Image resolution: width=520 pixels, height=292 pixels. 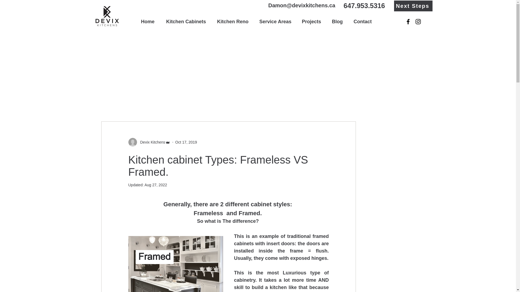 What do you see at coordinates (276, 22) in the screenshot?
I see `Service Areas` at bounding box center [276, 22].